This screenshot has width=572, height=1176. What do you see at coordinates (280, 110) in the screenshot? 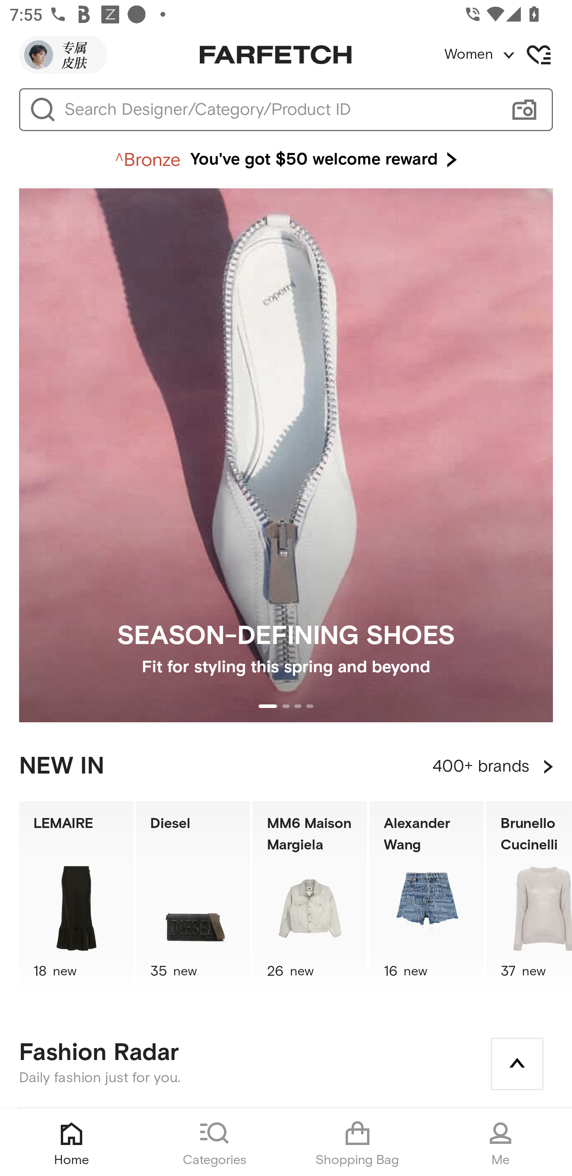
I see `Search Designer/Category/Product ID` at bounding box center [280, 110].